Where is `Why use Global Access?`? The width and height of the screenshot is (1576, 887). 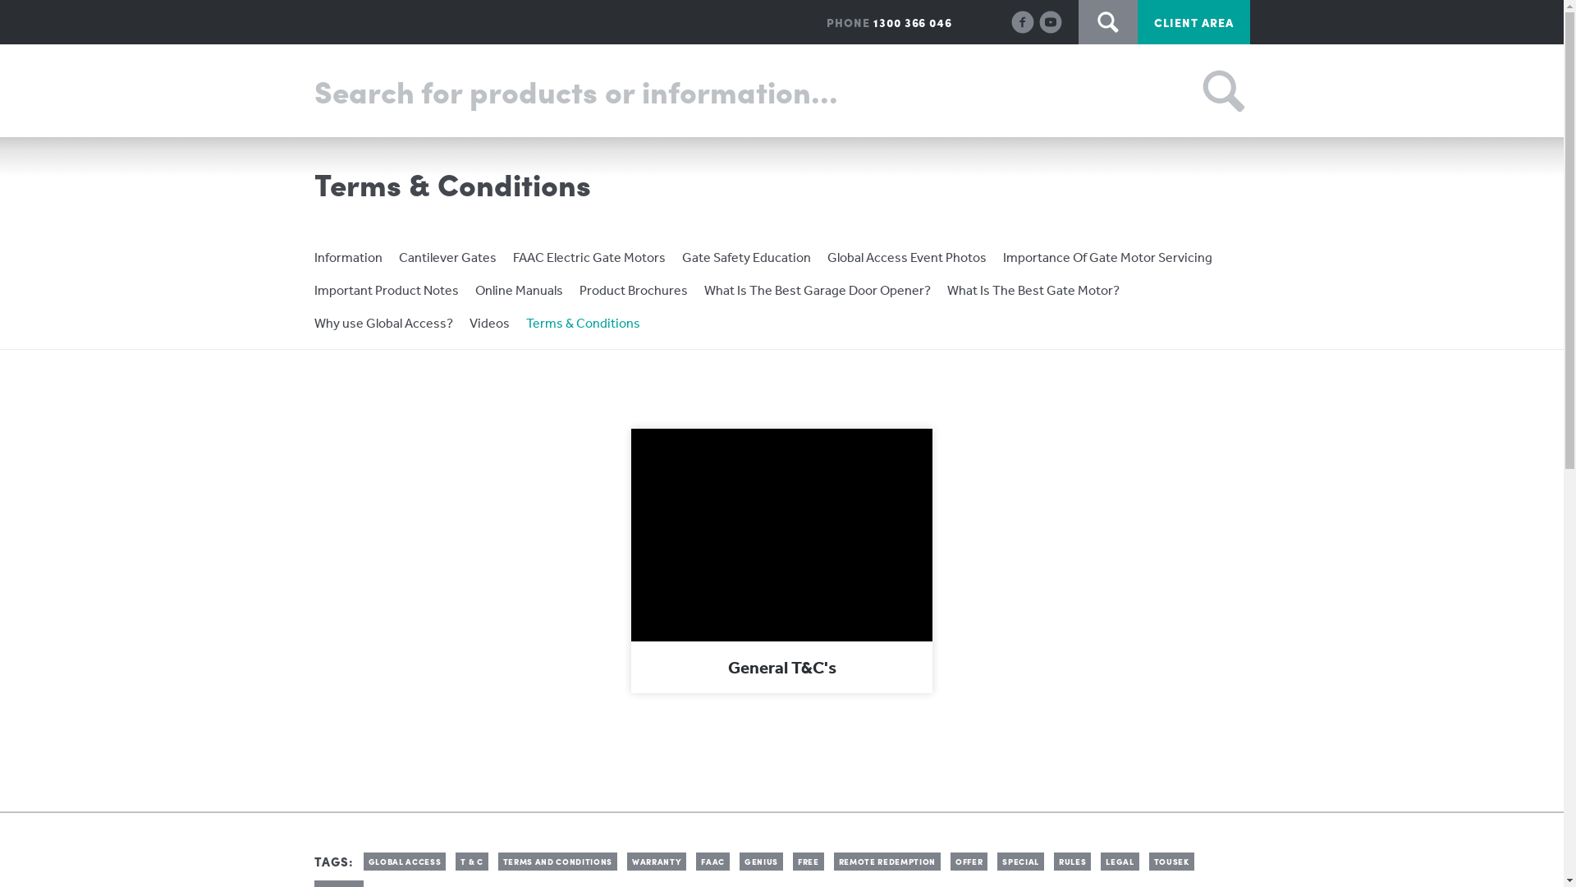
Why use Global Access? is located at coordinates (383, 323).